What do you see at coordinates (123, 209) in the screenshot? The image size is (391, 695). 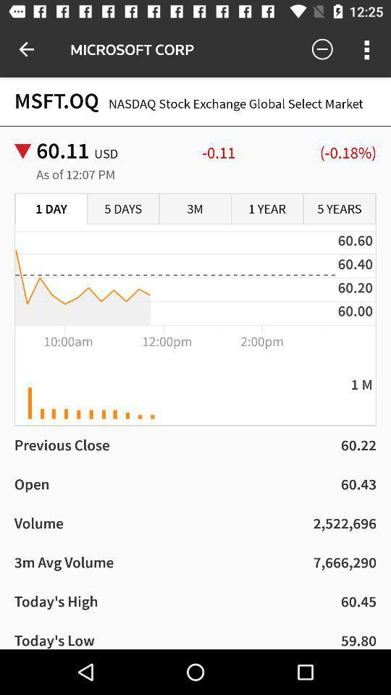 I see `launch icon next to the 1 day item` at bounding box center [123, 209].